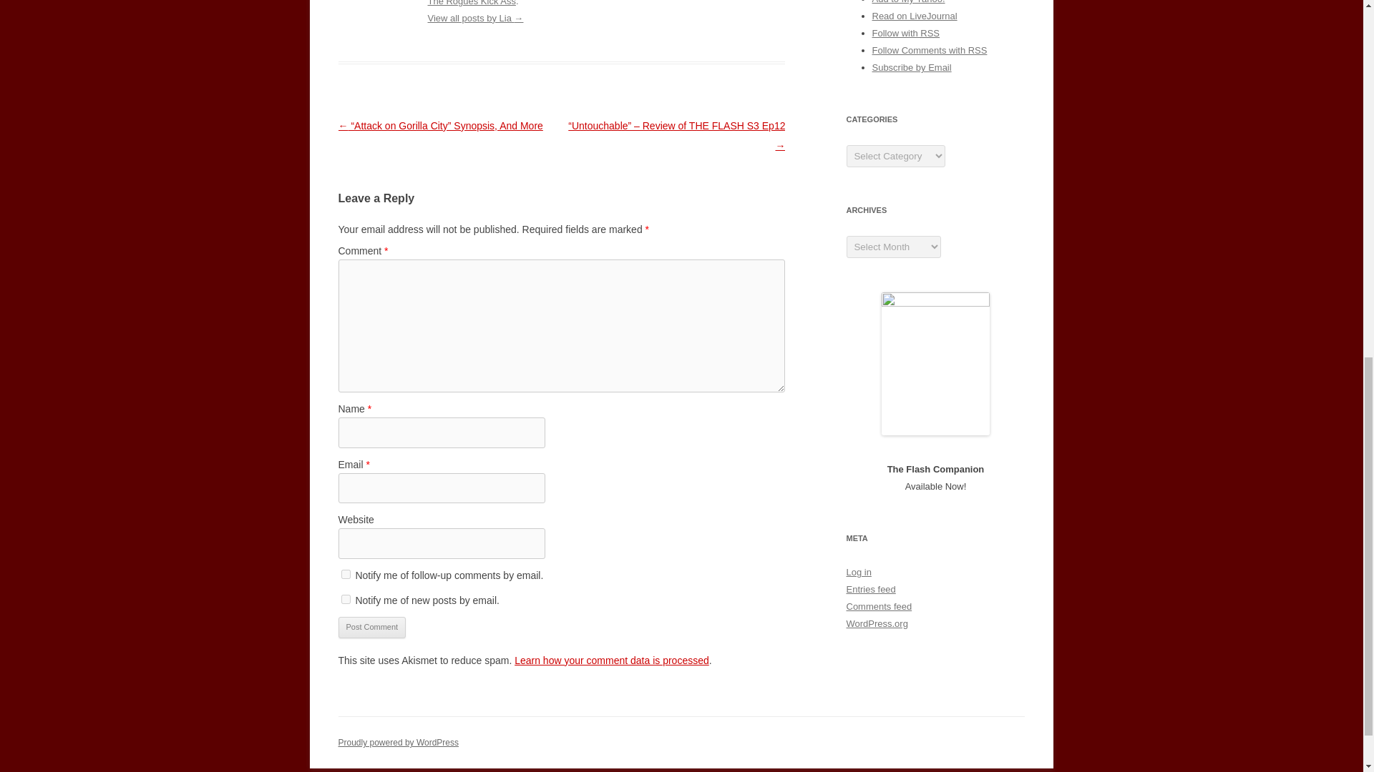 The width and height of the screenshot is (1374, 772). Describe the element at coordinates (929, 50) in the screenshot. I see `Follow Comments with RSS` at that location.